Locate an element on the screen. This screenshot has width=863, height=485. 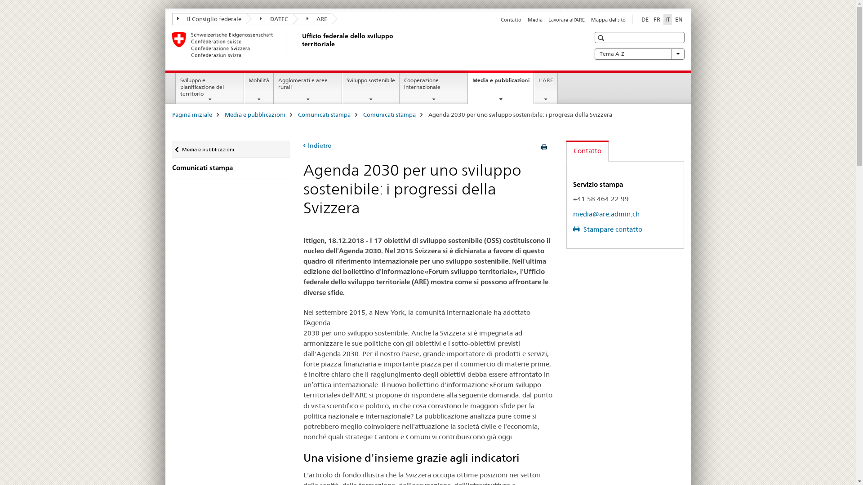
ARE is located at coordinates (312, 19).